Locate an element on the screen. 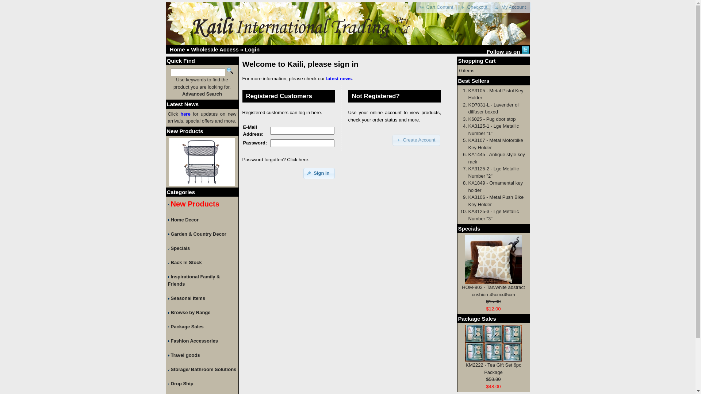  Specials is located at coordinates (179, 248).